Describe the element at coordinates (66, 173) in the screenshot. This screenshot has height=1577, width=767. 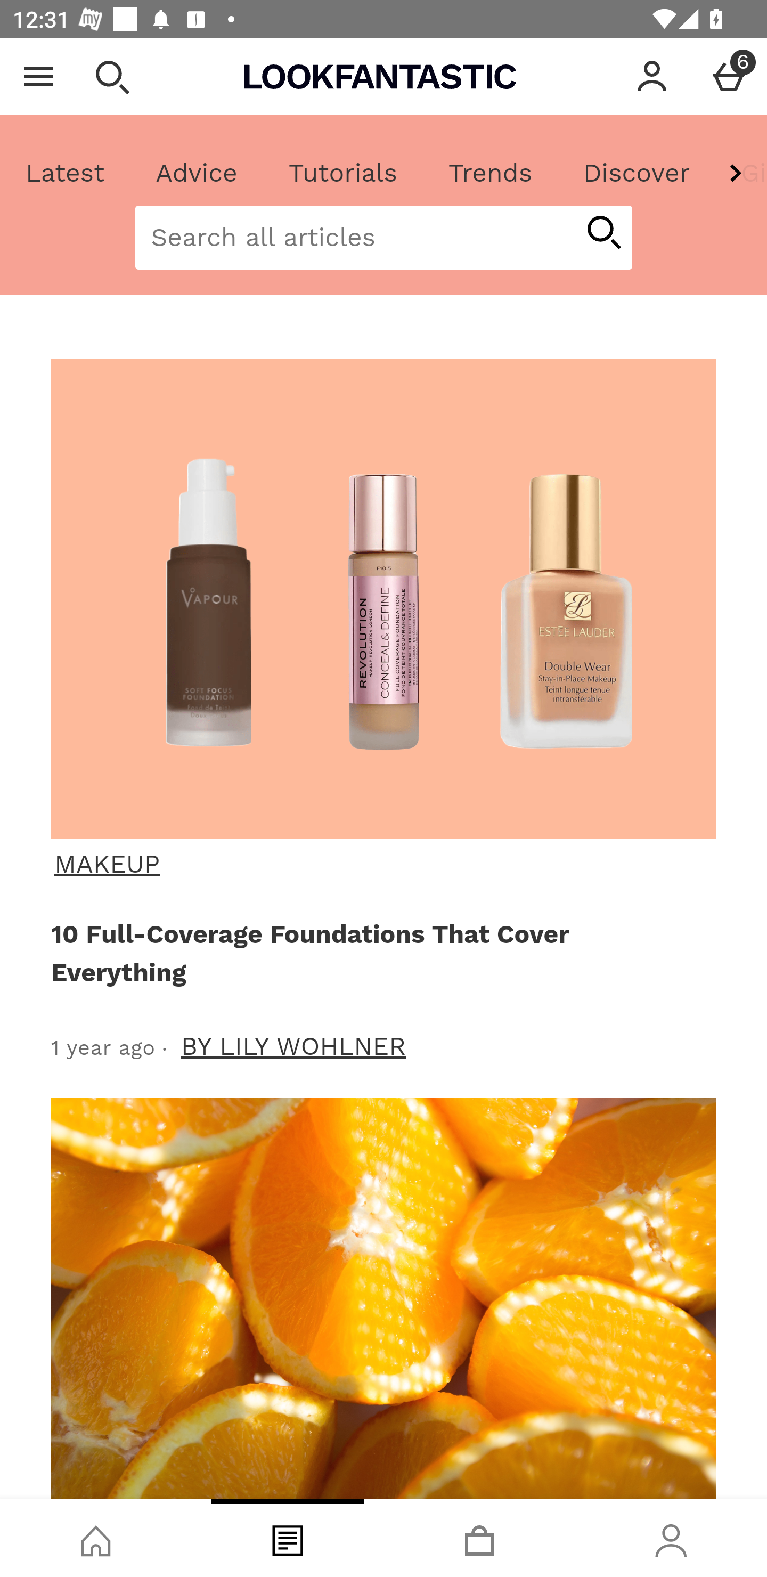
I see `Latest` at that location.